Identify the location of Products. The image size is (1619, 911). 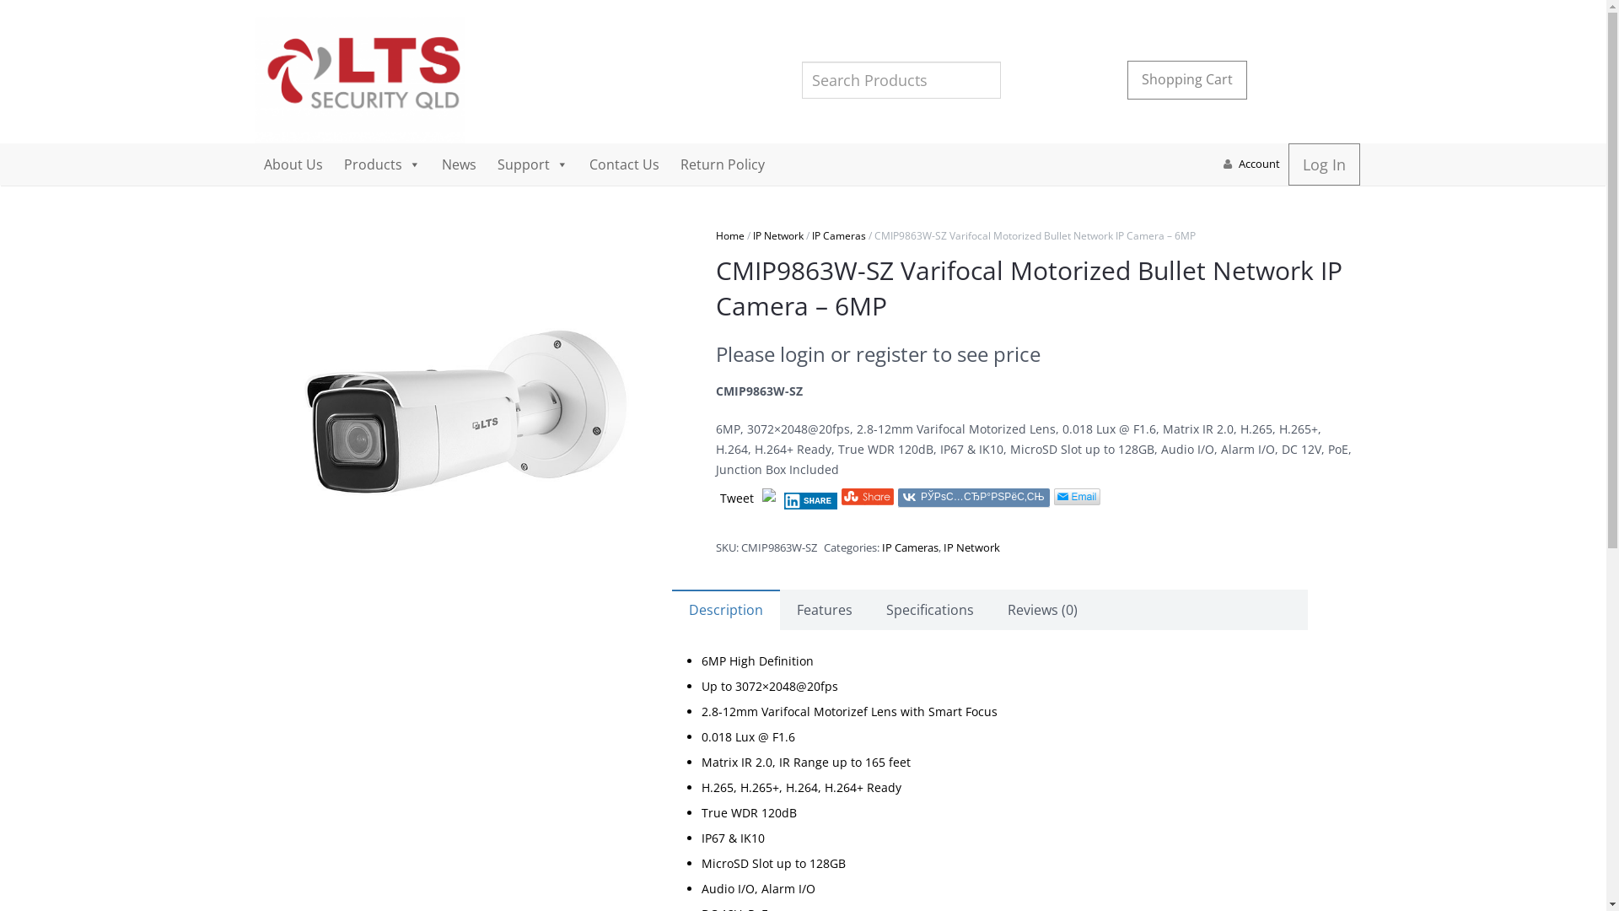
(382, 164).